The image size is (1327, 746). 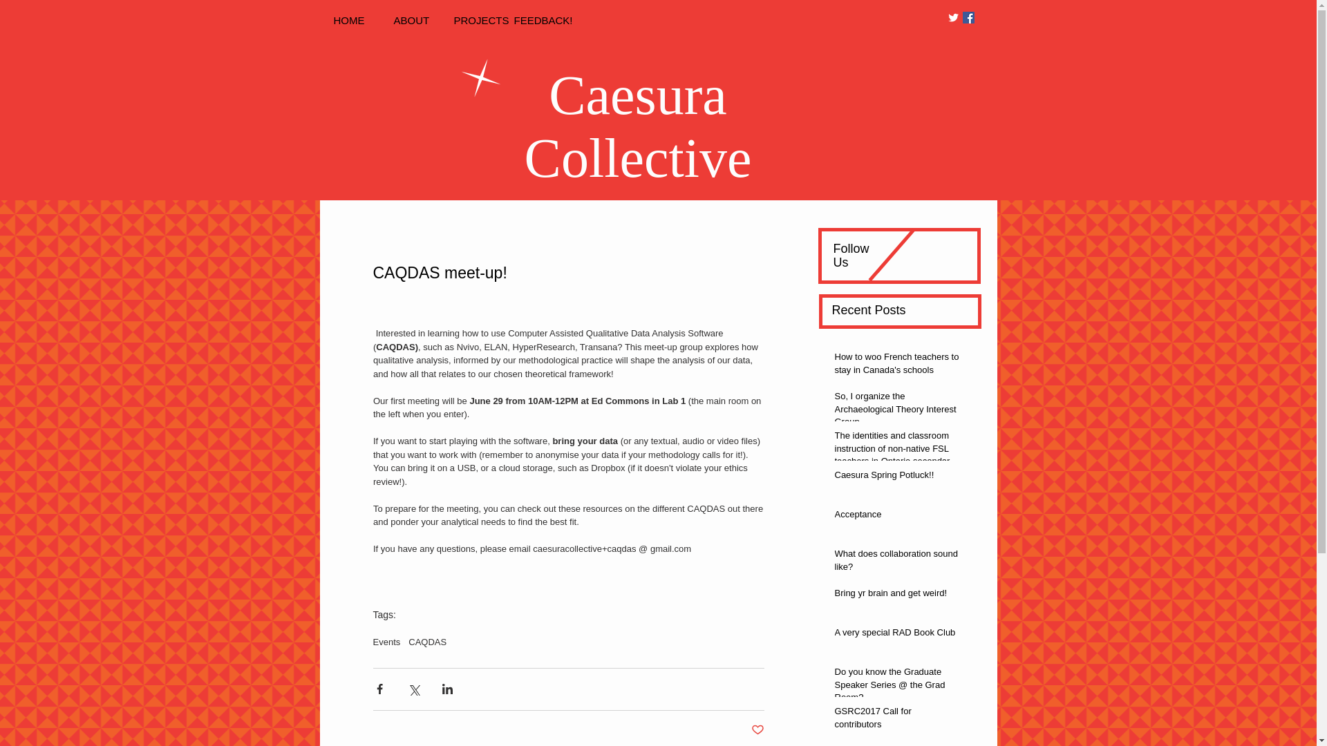 I want to click on GSRC2017 Call for contributors, so click(x=897, y=720).